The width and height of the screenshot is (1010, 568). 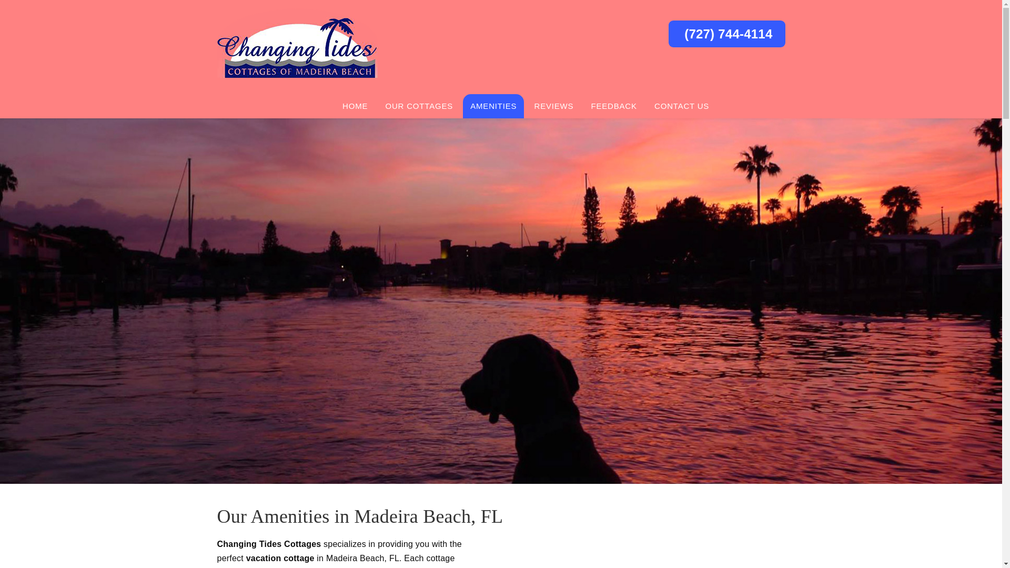 What do you see at coordinates (419, 106) in the screenshot?
I see `OUR COTTAGES` at bounding box center [419, 106].